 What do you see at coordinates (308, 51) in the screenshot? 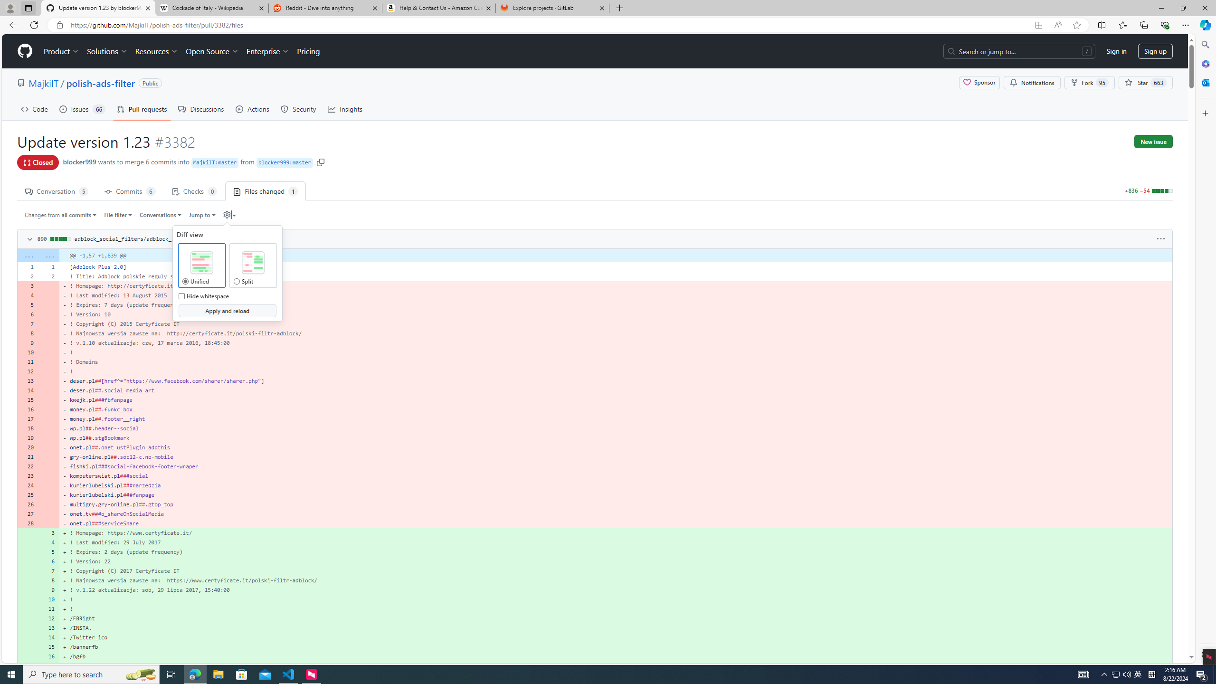
I see `Pricing` at bounding box center [308, 51].